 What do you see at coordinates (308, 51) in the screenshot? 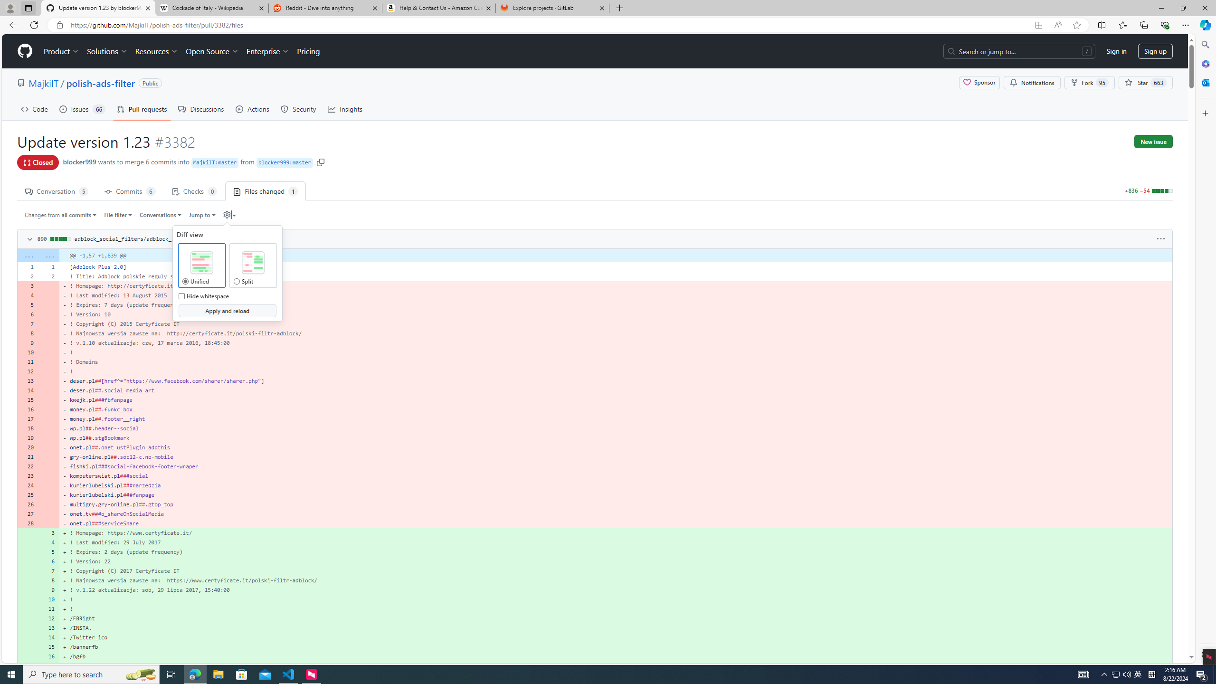
I see `Pricing` at bounding box center [308, 51].